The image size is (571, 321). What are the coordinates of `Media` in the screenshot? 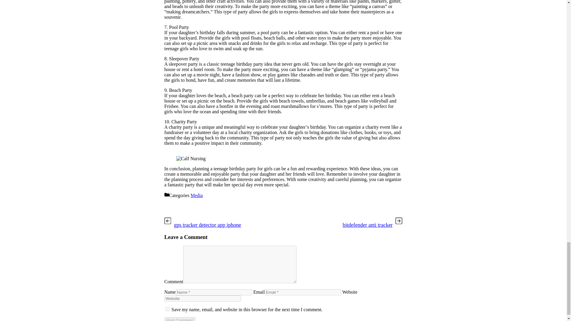 It's located at (197, 196).